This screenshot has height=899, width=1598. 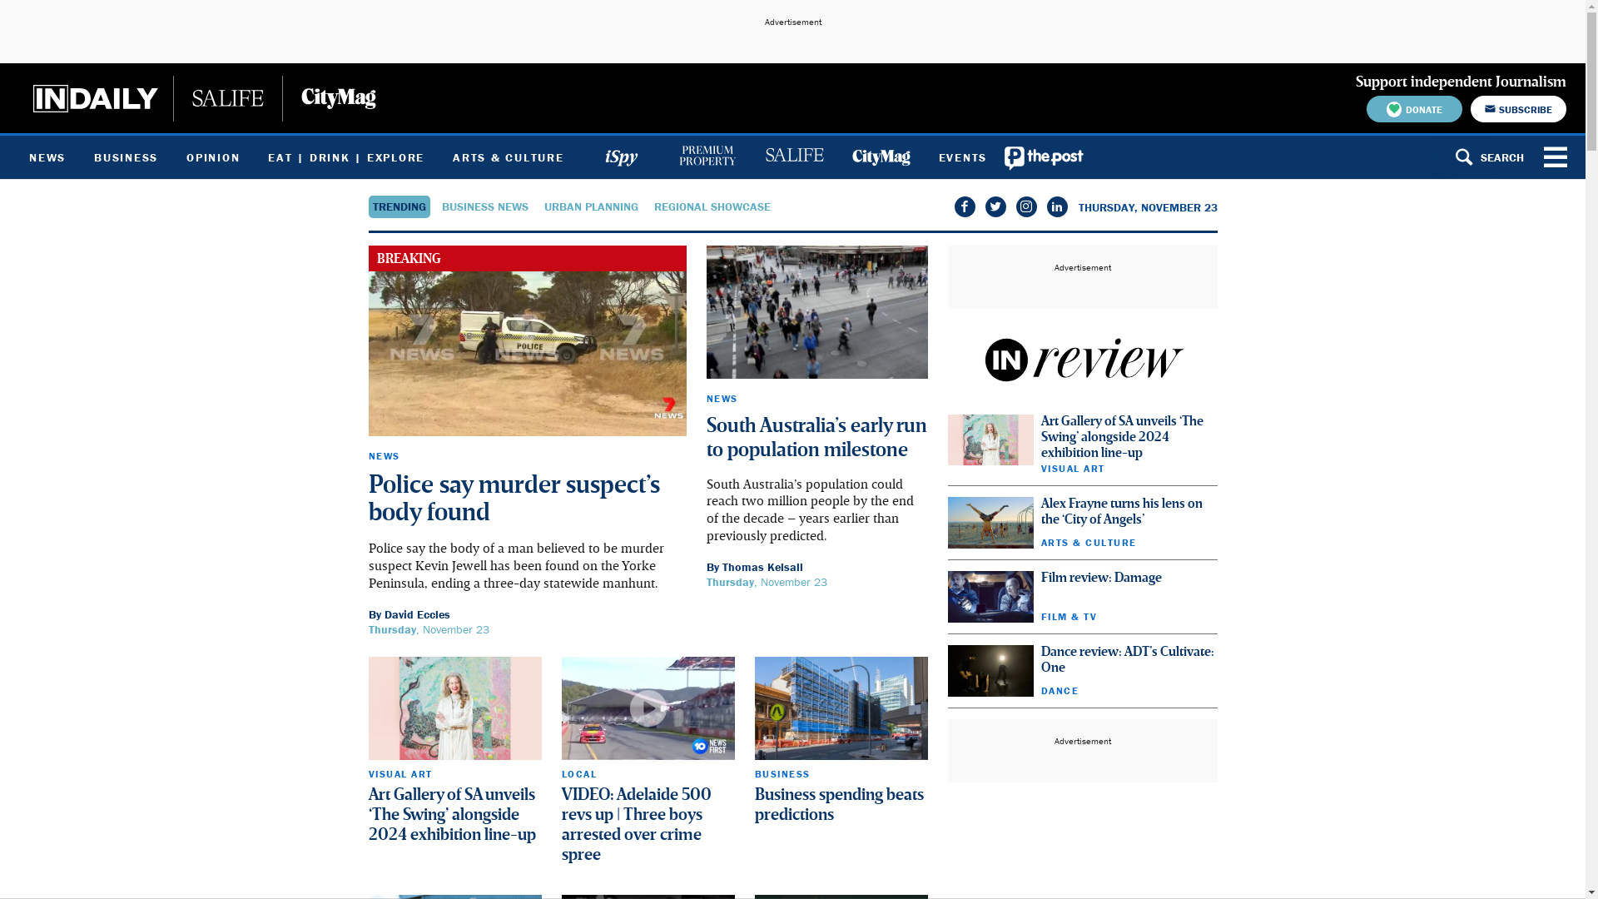 What do you see at coordinates (782, 774) in the screenshot?
I see `BUSINESS` at bounding box center [782, 774].